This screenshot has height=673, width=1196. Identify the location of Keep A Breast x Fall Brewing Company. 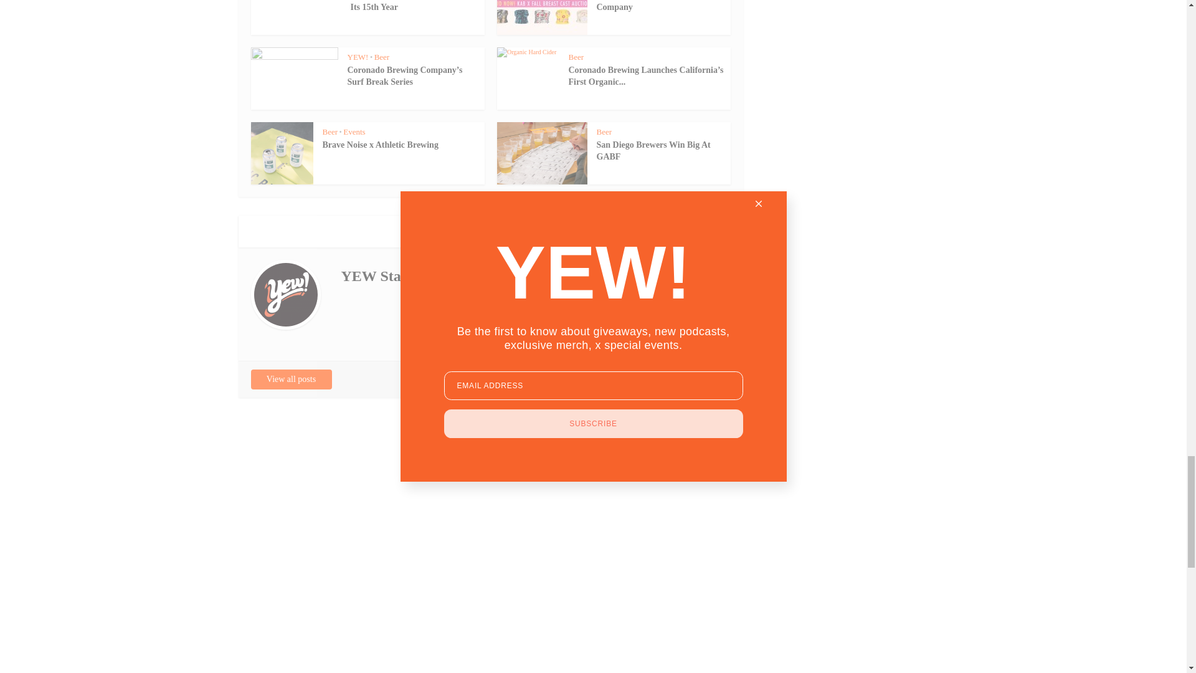
(652, 6).